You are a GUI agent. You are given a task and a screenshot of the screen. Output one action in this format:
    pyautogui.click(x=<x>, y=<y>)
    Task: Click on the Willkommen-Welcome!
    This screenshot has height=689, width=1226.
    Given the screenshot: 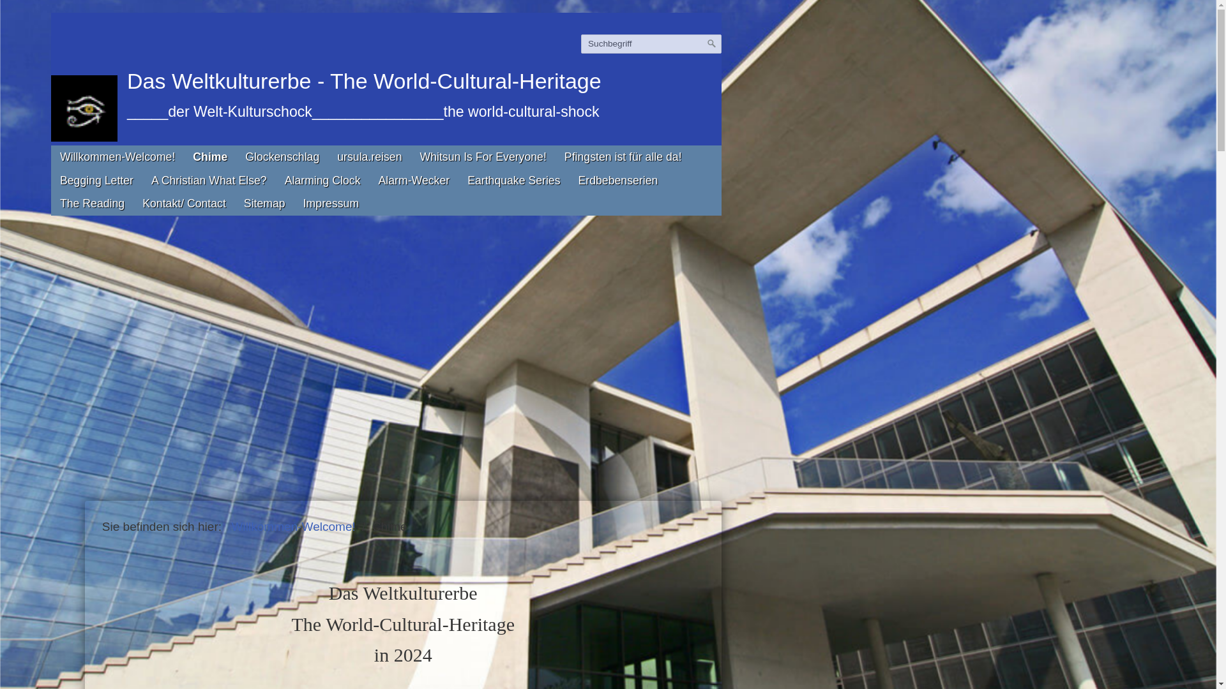 What is the action you would take?
    pyautogui.click(x=294, y=526)
    